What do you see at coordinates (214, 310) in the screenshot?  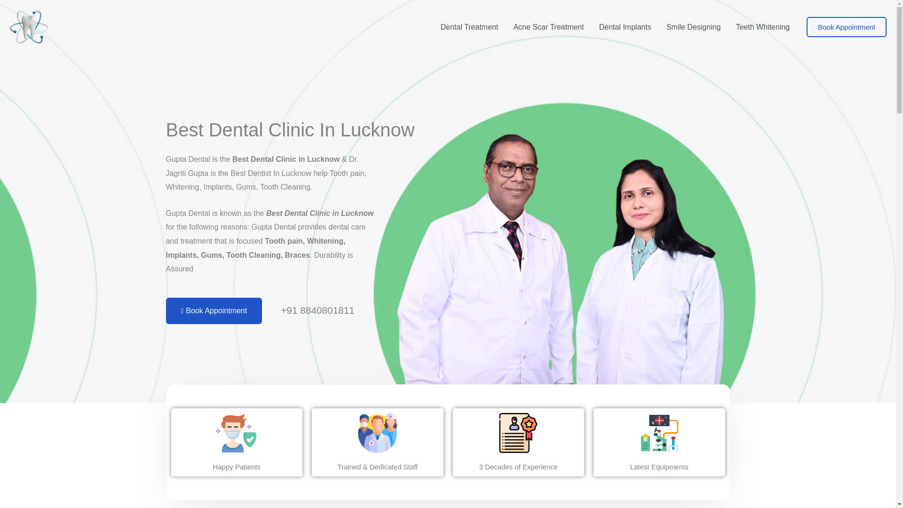 I see `Book Appointment` at bounding box center [214, 310].